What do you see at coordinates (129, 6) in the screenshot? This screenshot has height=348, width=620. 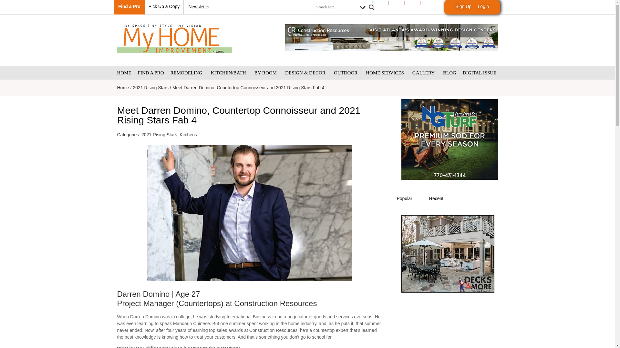 I see `Find a Pro` at bounding box center [129, 6].